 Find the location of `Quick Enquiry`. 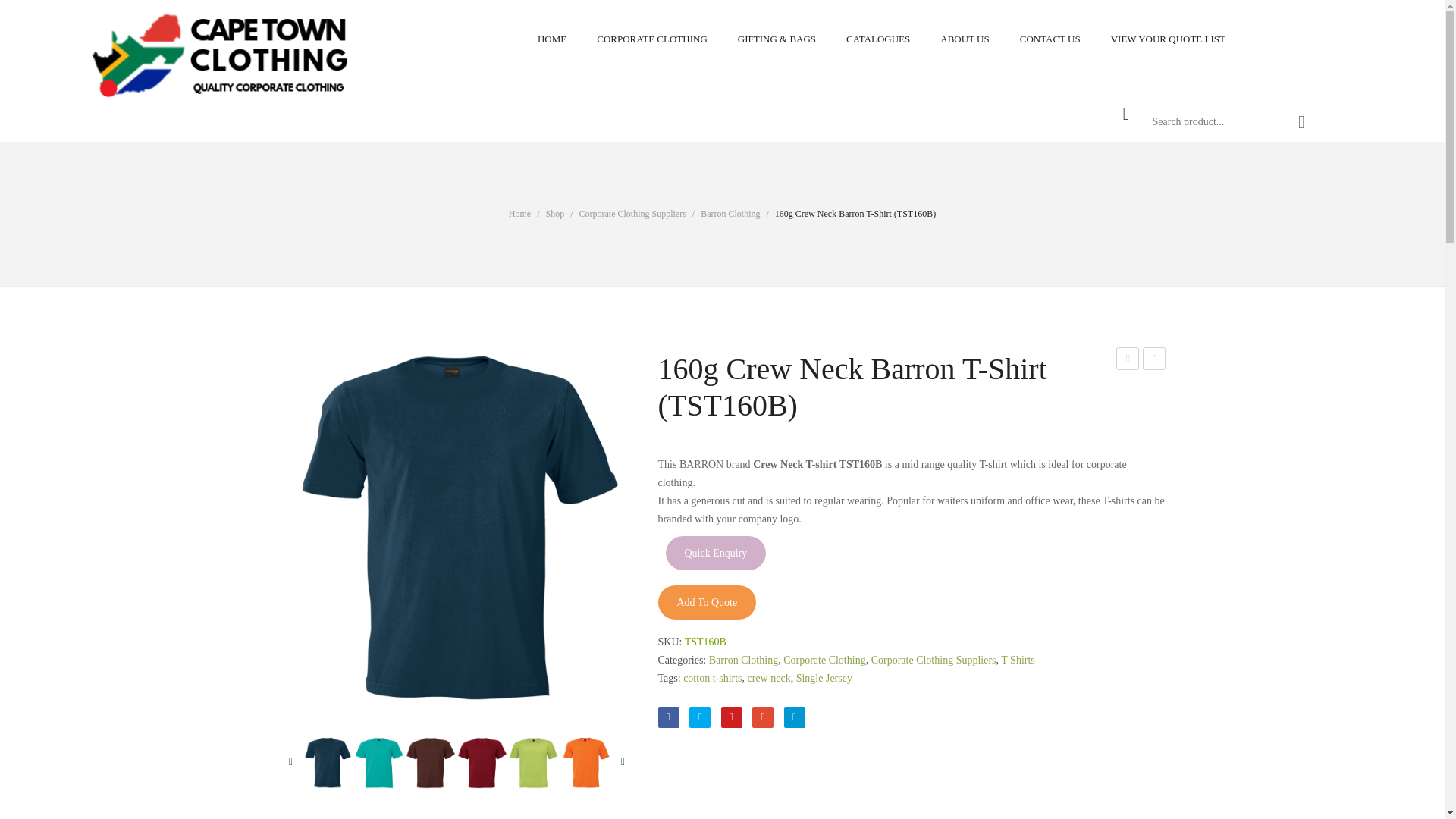

Quick Enquiry is located at coordinates (716, 553).